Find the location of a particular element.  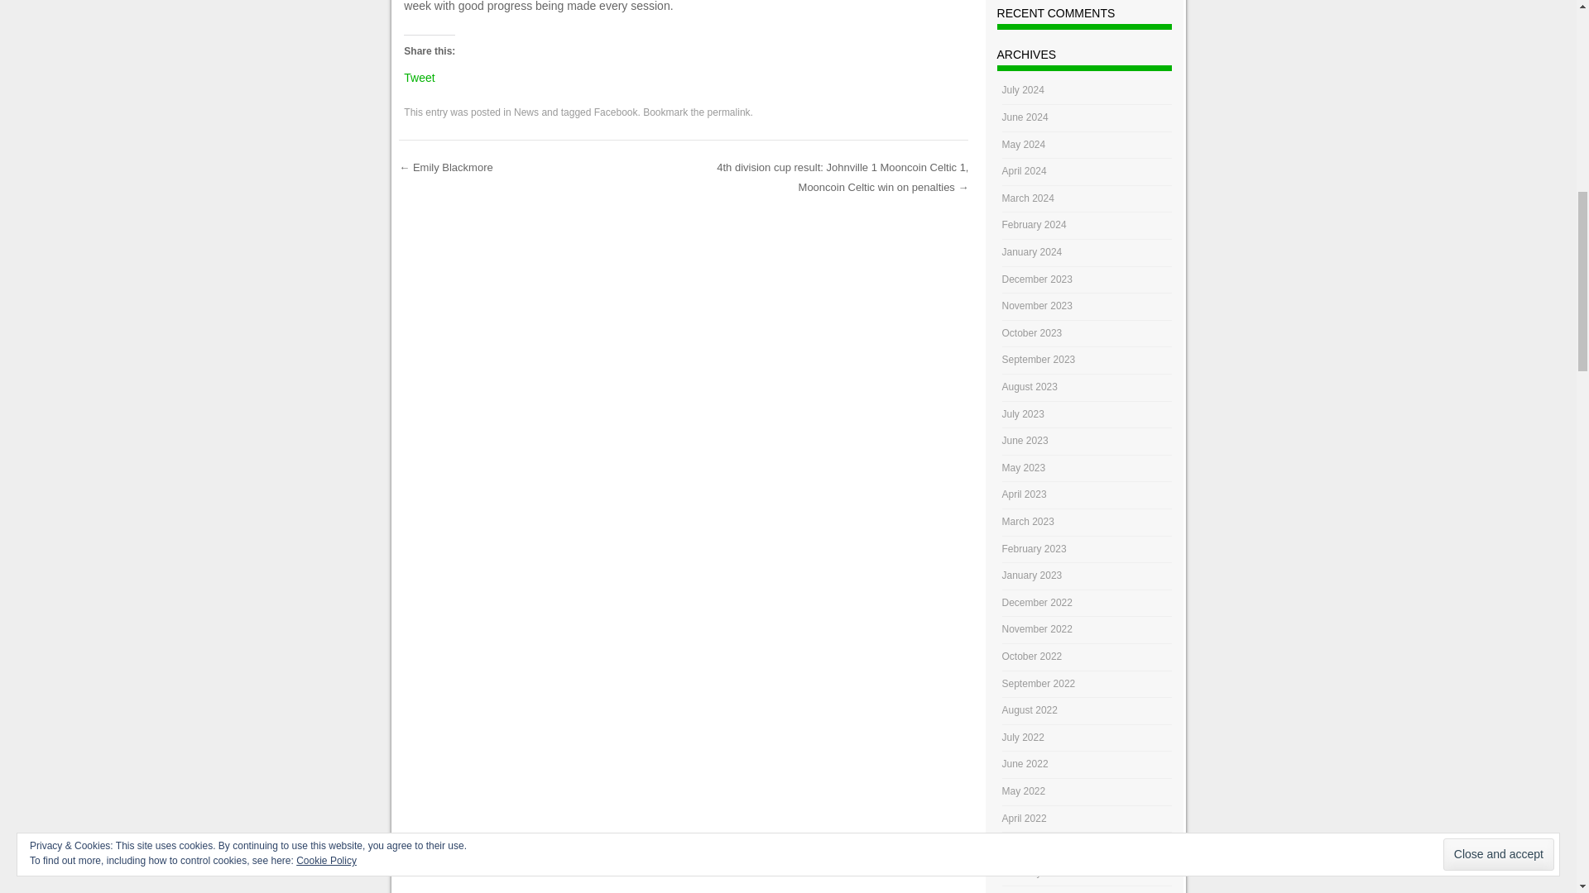

permalink is located at coordinates (728, 112).